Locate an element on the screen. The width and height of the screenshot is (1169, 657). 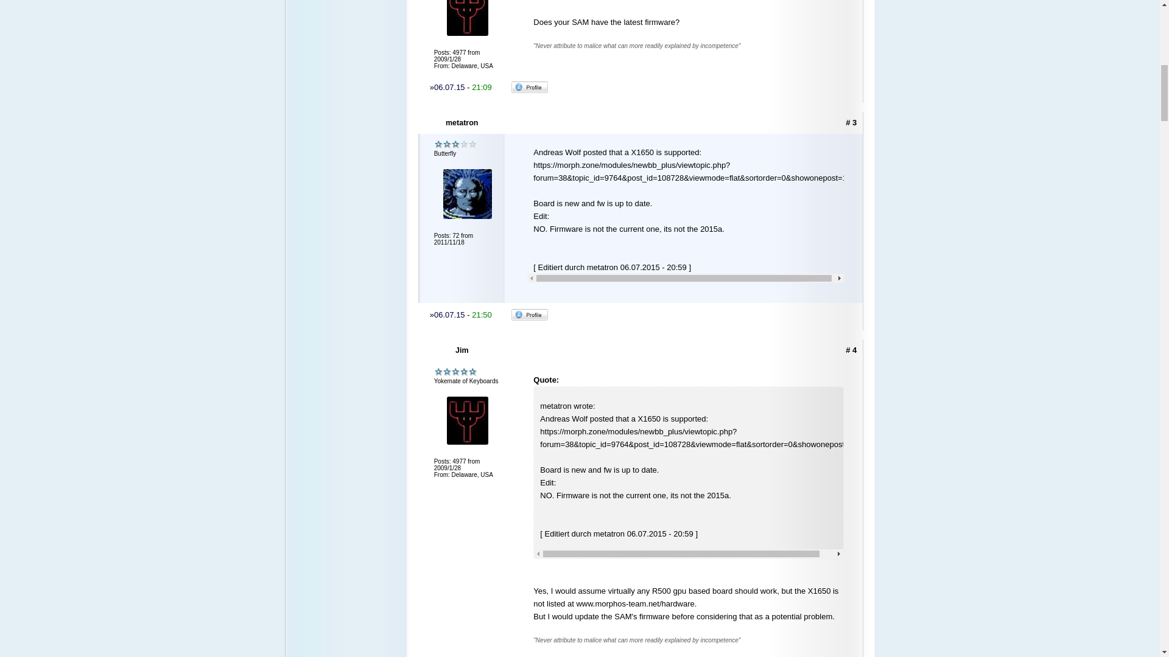
Show alone this post... is located at coordinates (851, 123).